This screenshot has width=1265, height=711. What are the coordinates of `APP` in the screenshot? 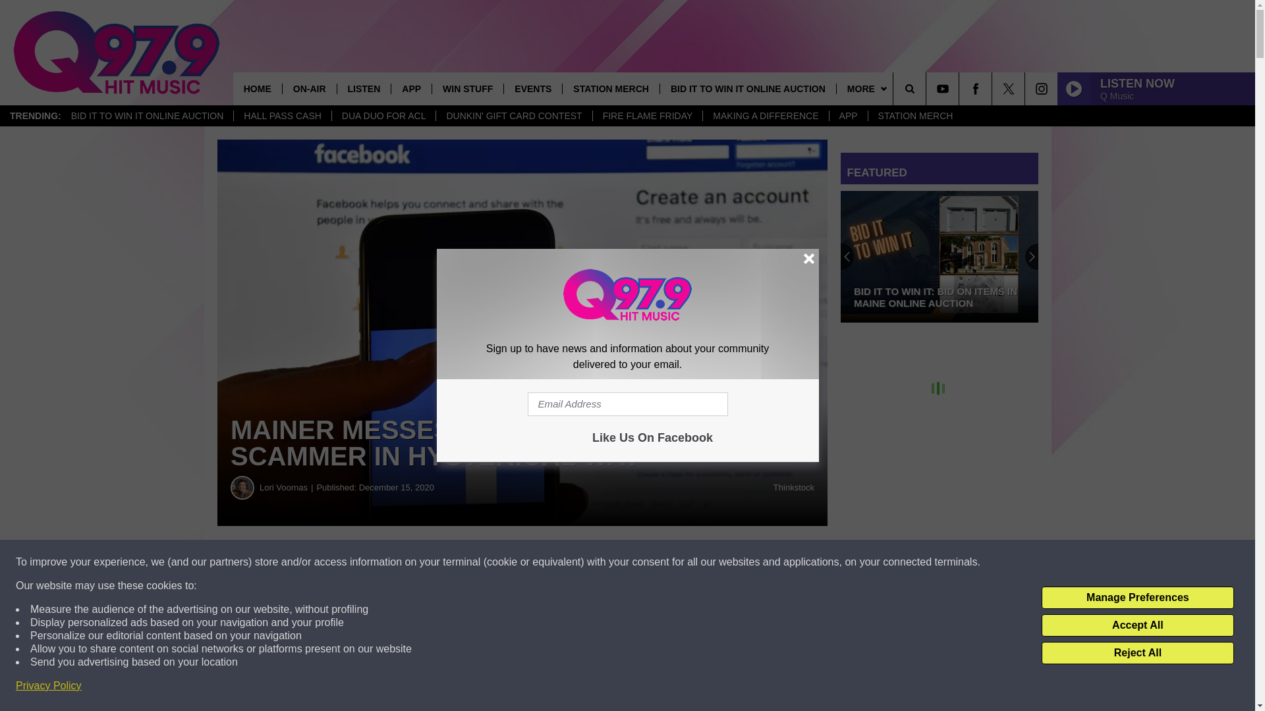 It's located at (848, 116).